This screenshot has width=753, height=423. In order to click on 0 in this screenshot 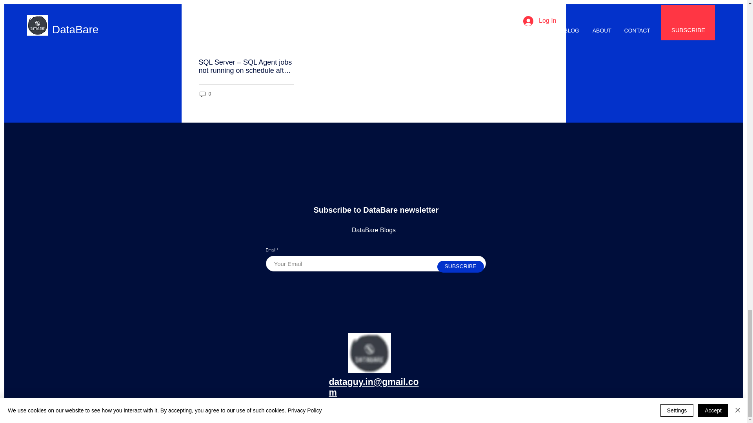, I will do `click(205, 94)`.